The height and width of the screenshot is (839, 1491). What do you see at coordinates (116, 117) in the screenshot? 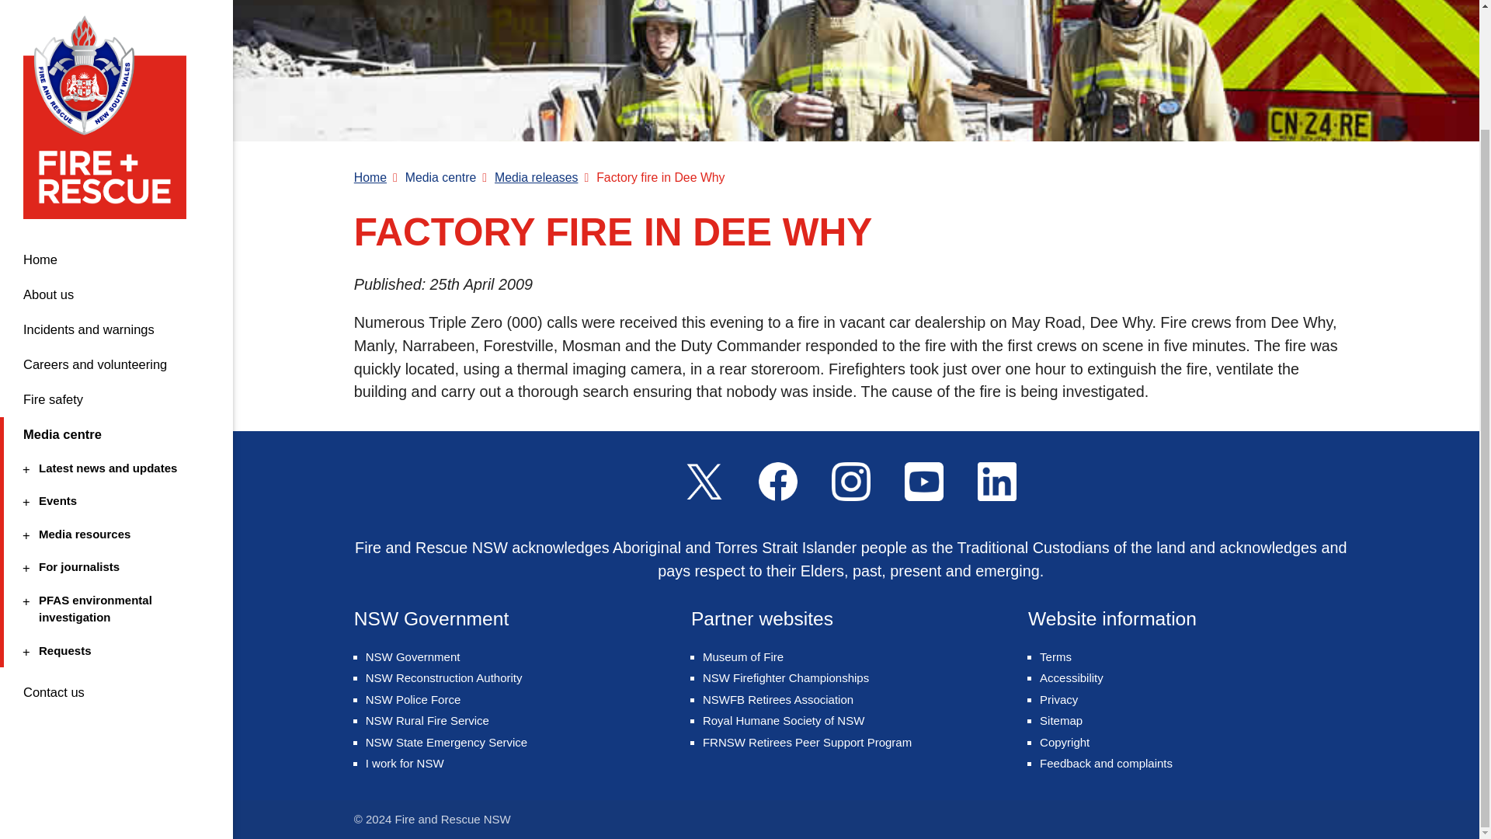
I see `Home` at bounding box center [116, 117].